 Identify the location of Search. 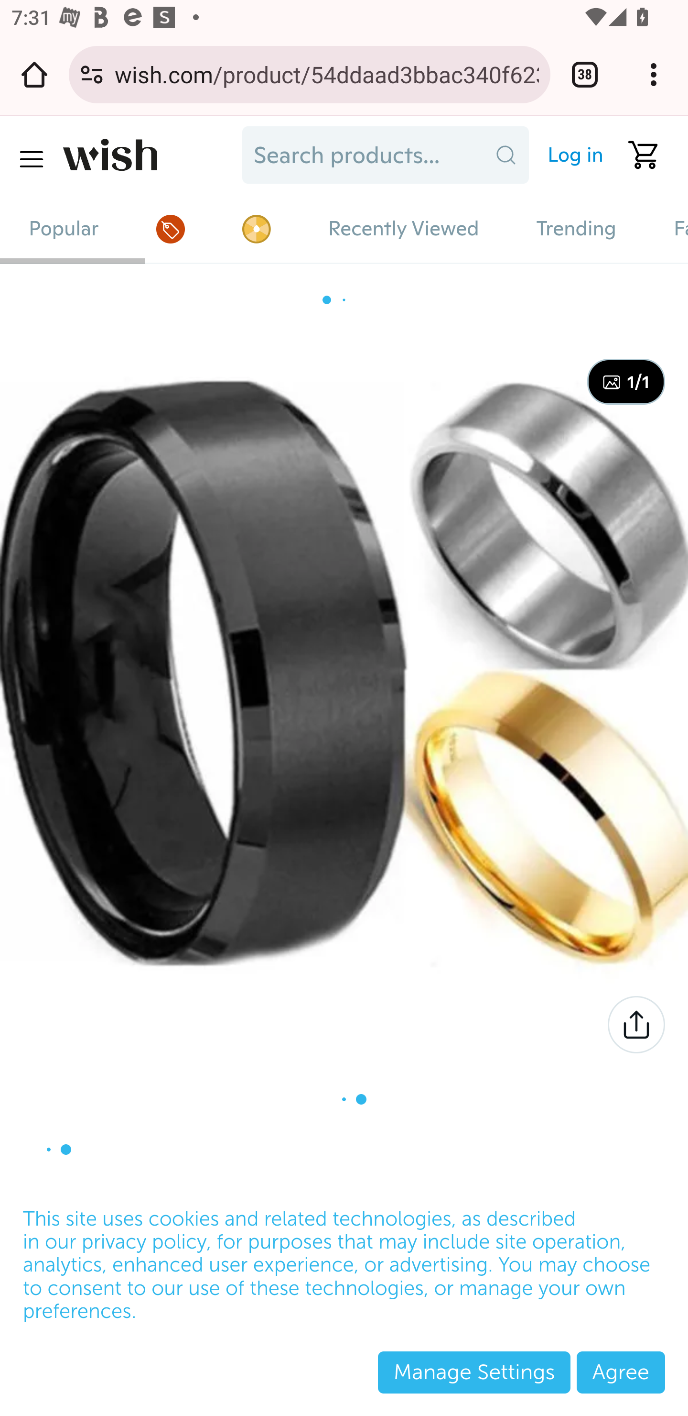
(505, 155).